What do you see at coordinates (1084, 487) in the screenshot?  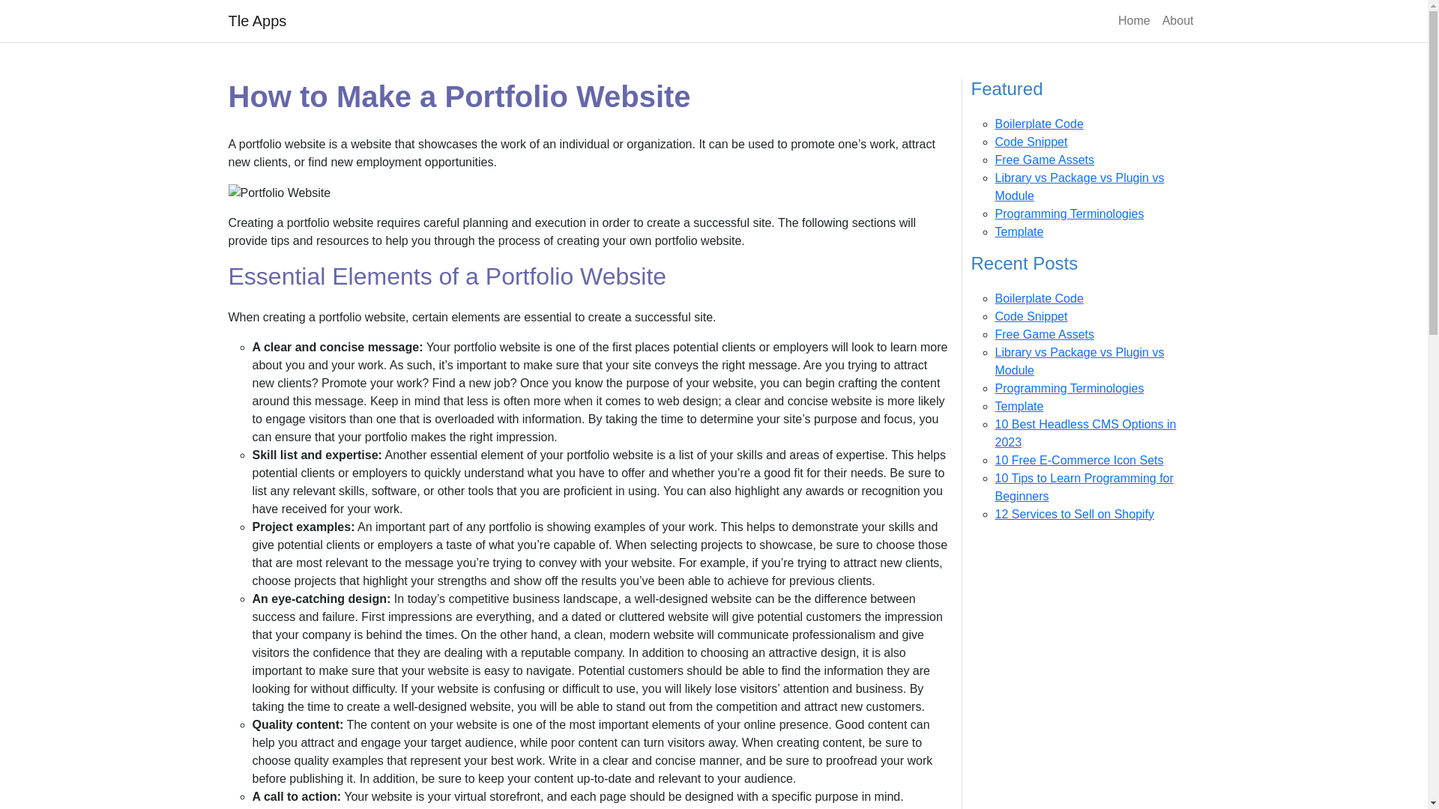 I see `10 Tips to Learn Programming for Beginners` at bounding box center [1084, 487].